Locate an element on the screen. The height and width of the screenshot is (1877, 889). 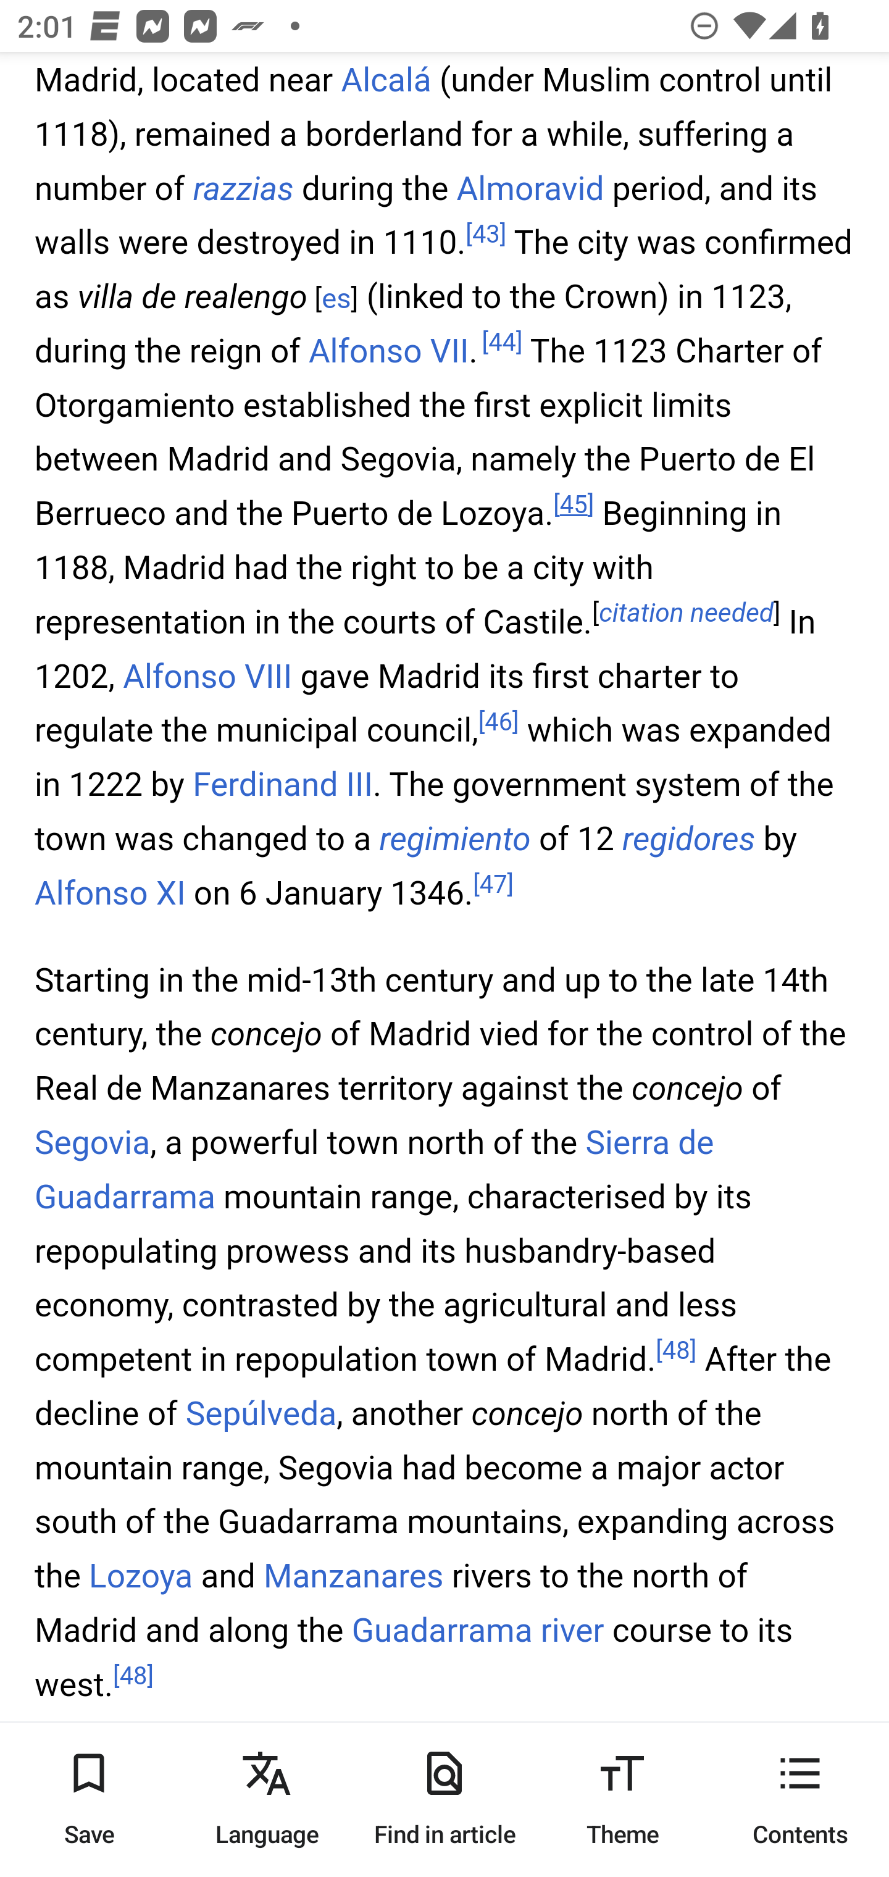
Ferdinand III is located at coordinates (283, 785).